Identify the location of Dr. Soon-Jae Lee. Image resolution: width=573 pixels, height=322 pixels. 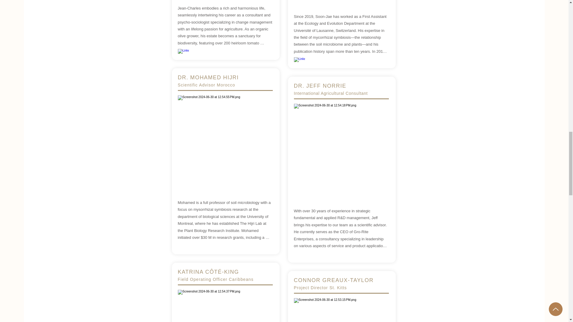
(341, 2).